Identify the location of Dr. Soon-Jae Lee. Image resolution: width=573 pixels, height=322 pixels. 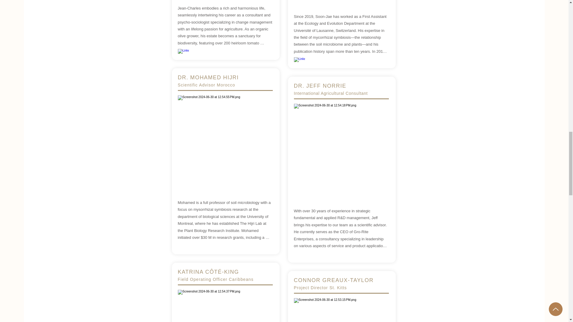
(341, 2).